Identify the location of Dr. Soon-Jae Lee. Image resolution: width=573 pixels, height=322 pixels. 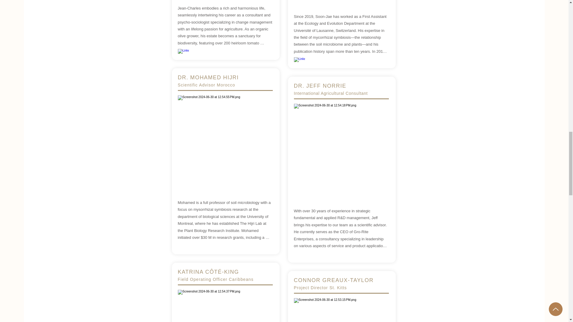
(341, 2).